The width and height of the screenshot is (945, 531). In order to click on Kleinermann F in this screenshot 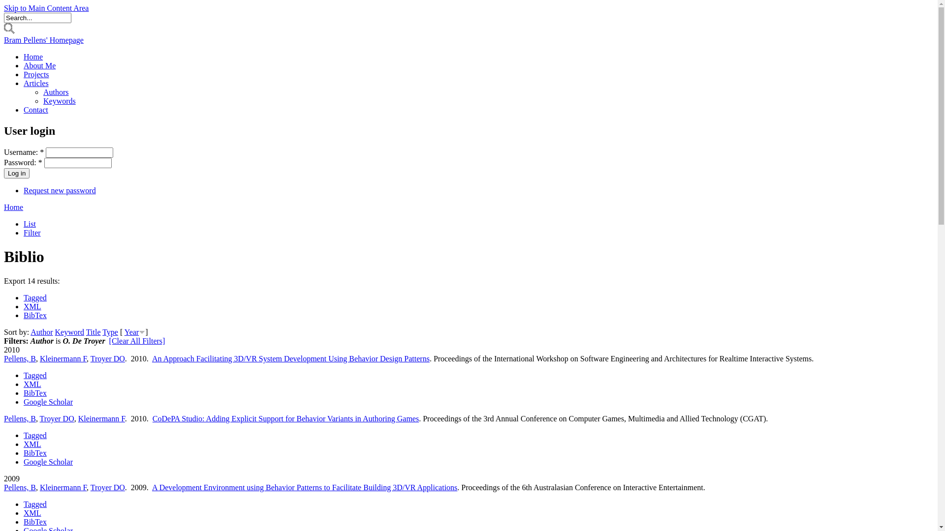, I will do `click(63, 488)`.